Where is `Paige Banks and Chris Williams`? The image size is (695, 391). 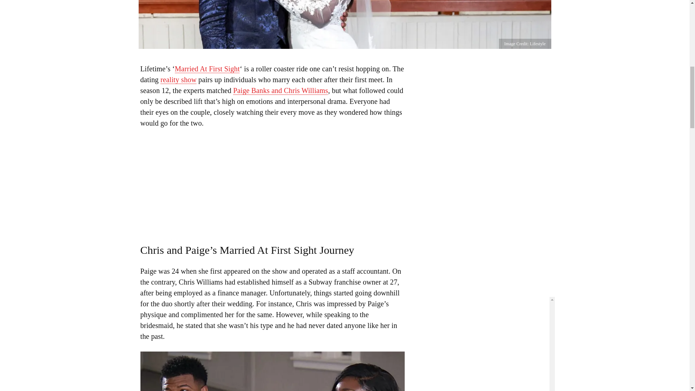 Paige Banks and Chris Williams is located at coordinates (280, 91).